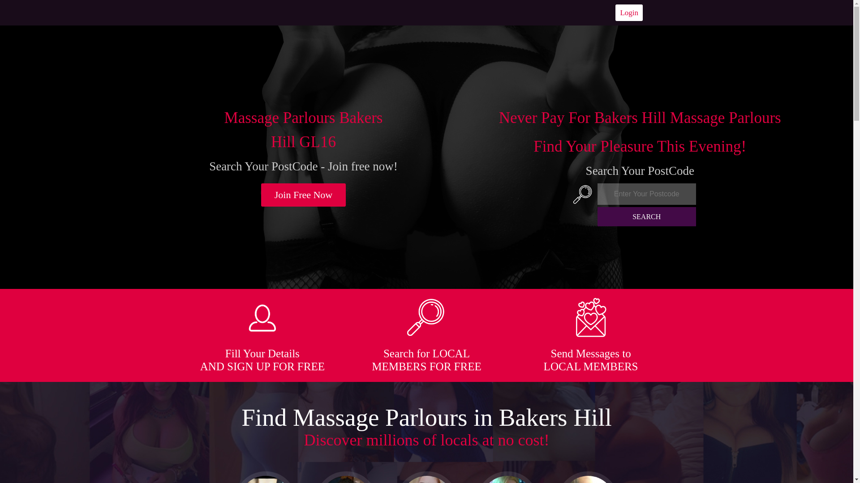 This screenshot has height=483, width=860. Describe the element at coordinates (304, 195) in the screenshot. I see `Join Free Now` at that location.